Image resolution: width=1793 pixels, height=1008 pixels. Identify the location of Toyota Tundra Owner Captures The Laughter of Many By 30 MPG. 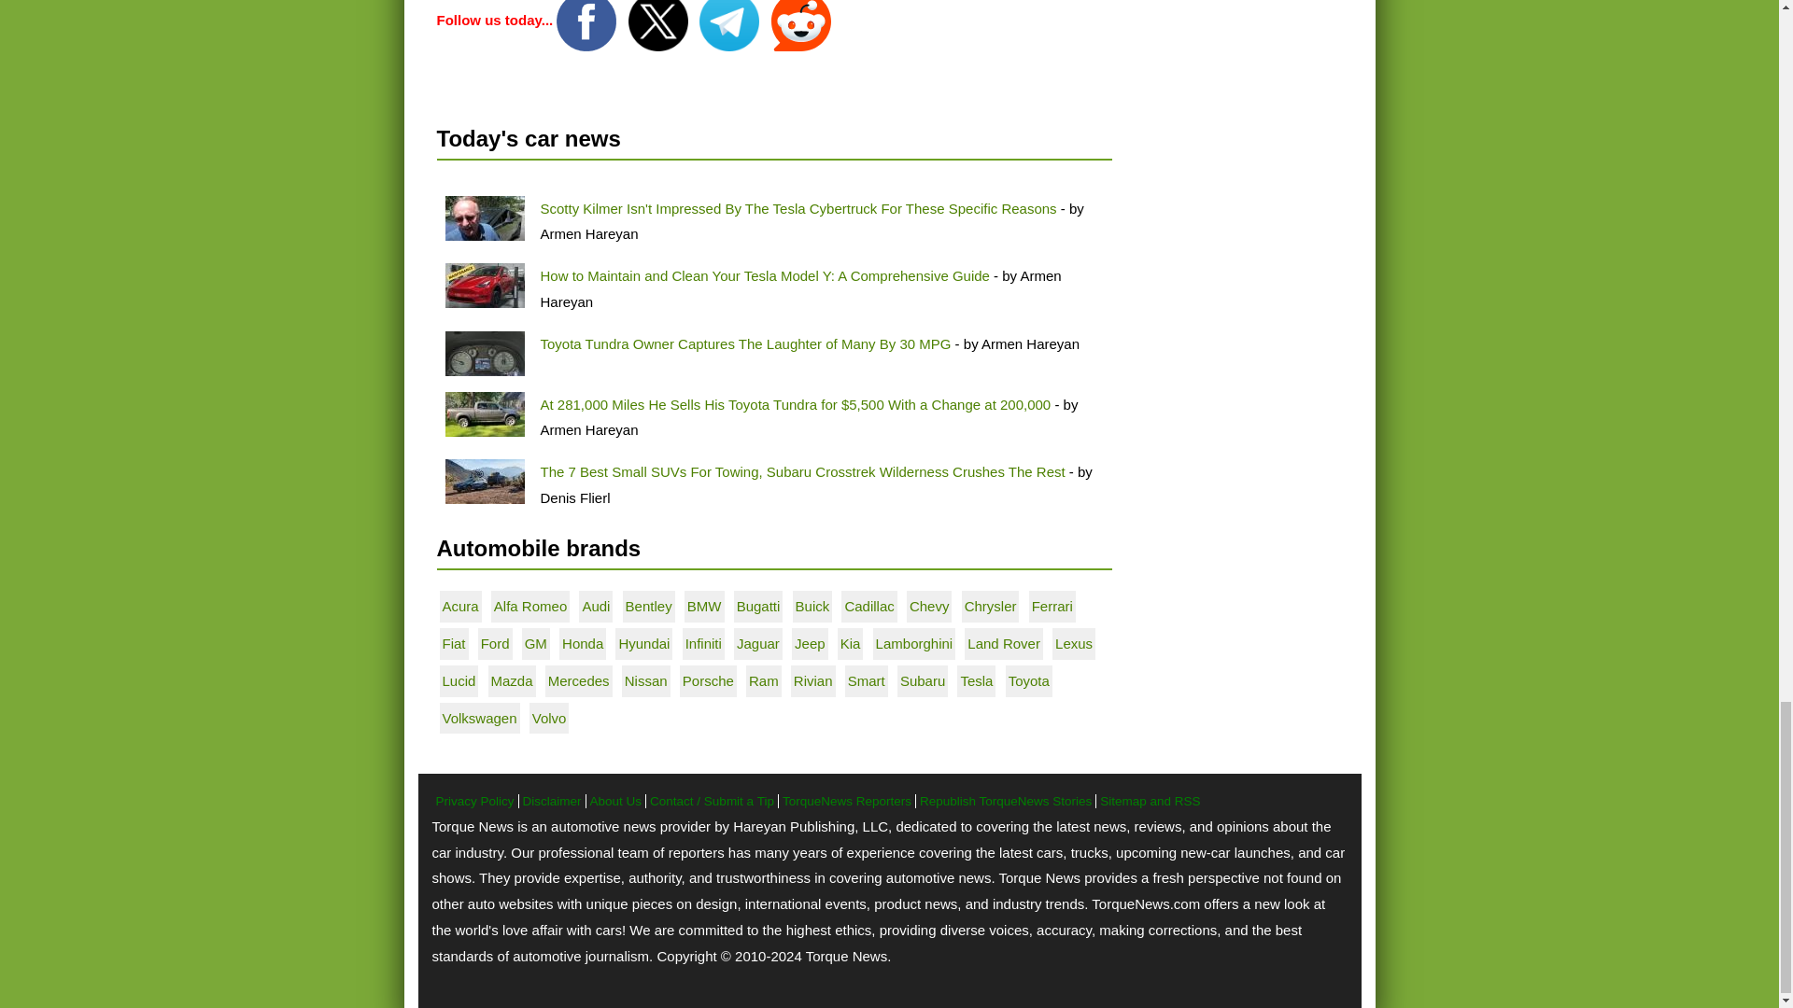
(484, 353).